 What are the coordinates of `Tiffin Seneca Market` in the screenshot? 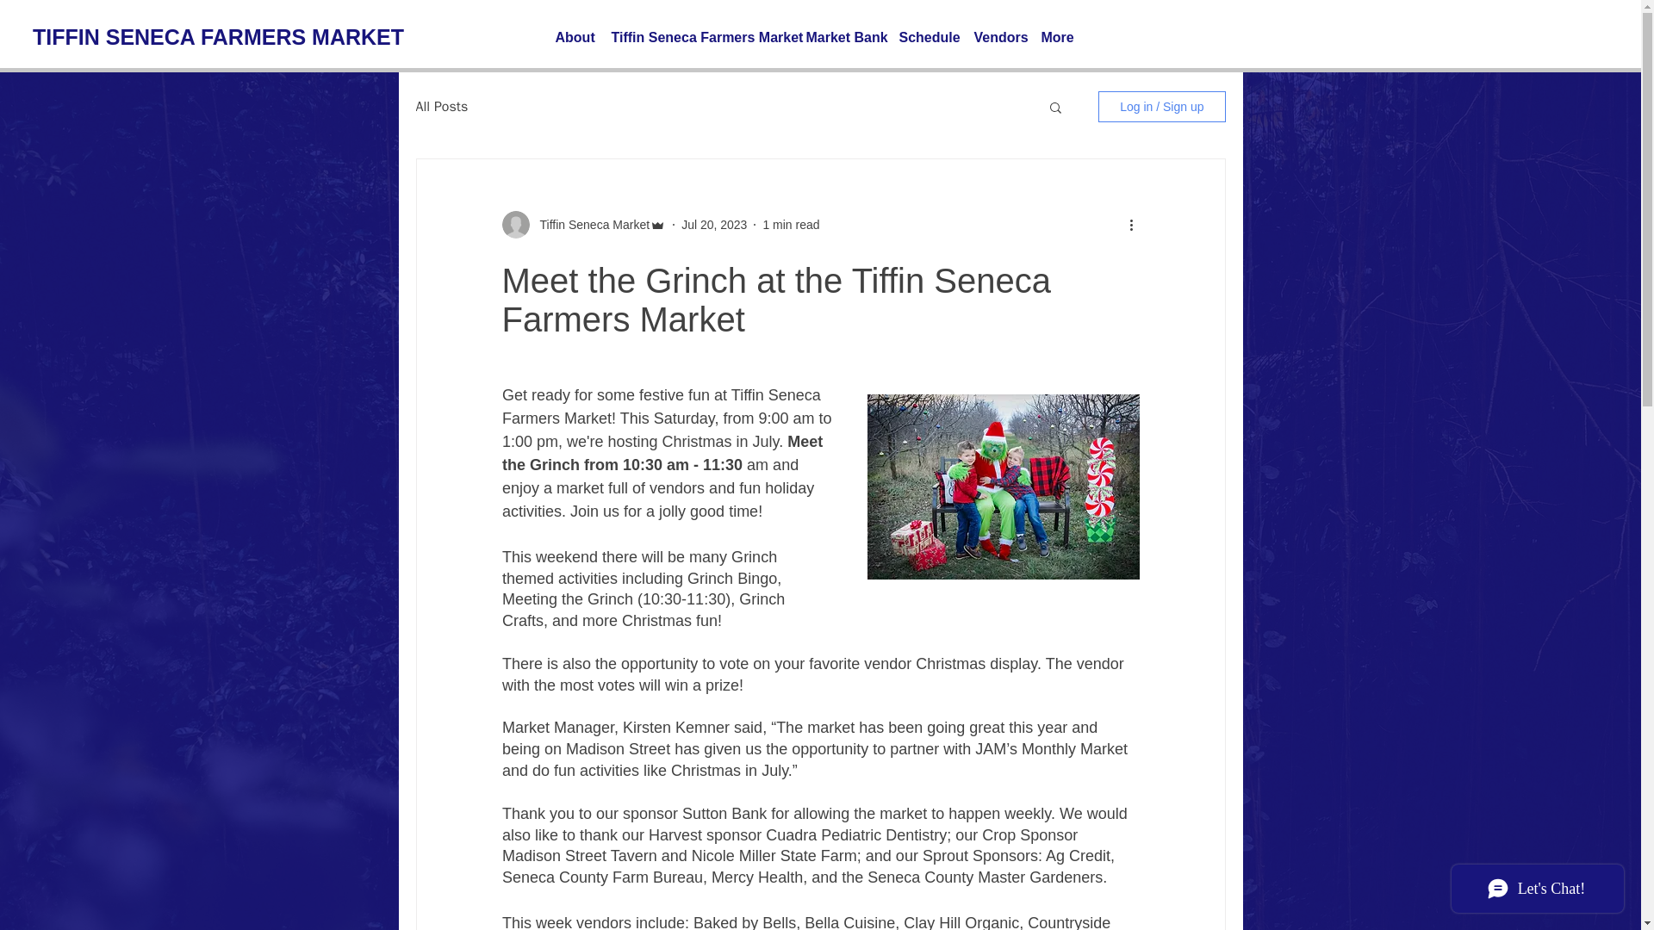 It's located at (589, 224).